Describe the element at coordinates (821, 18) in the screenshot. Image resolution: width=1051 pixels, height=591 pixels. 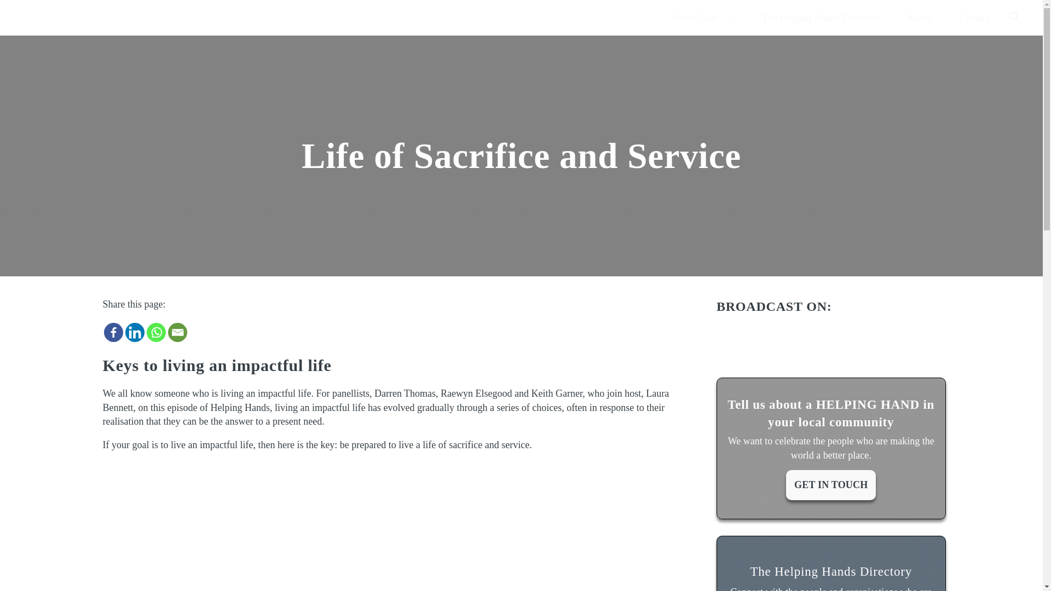
I see `The Helping Hands Directory` at that location.